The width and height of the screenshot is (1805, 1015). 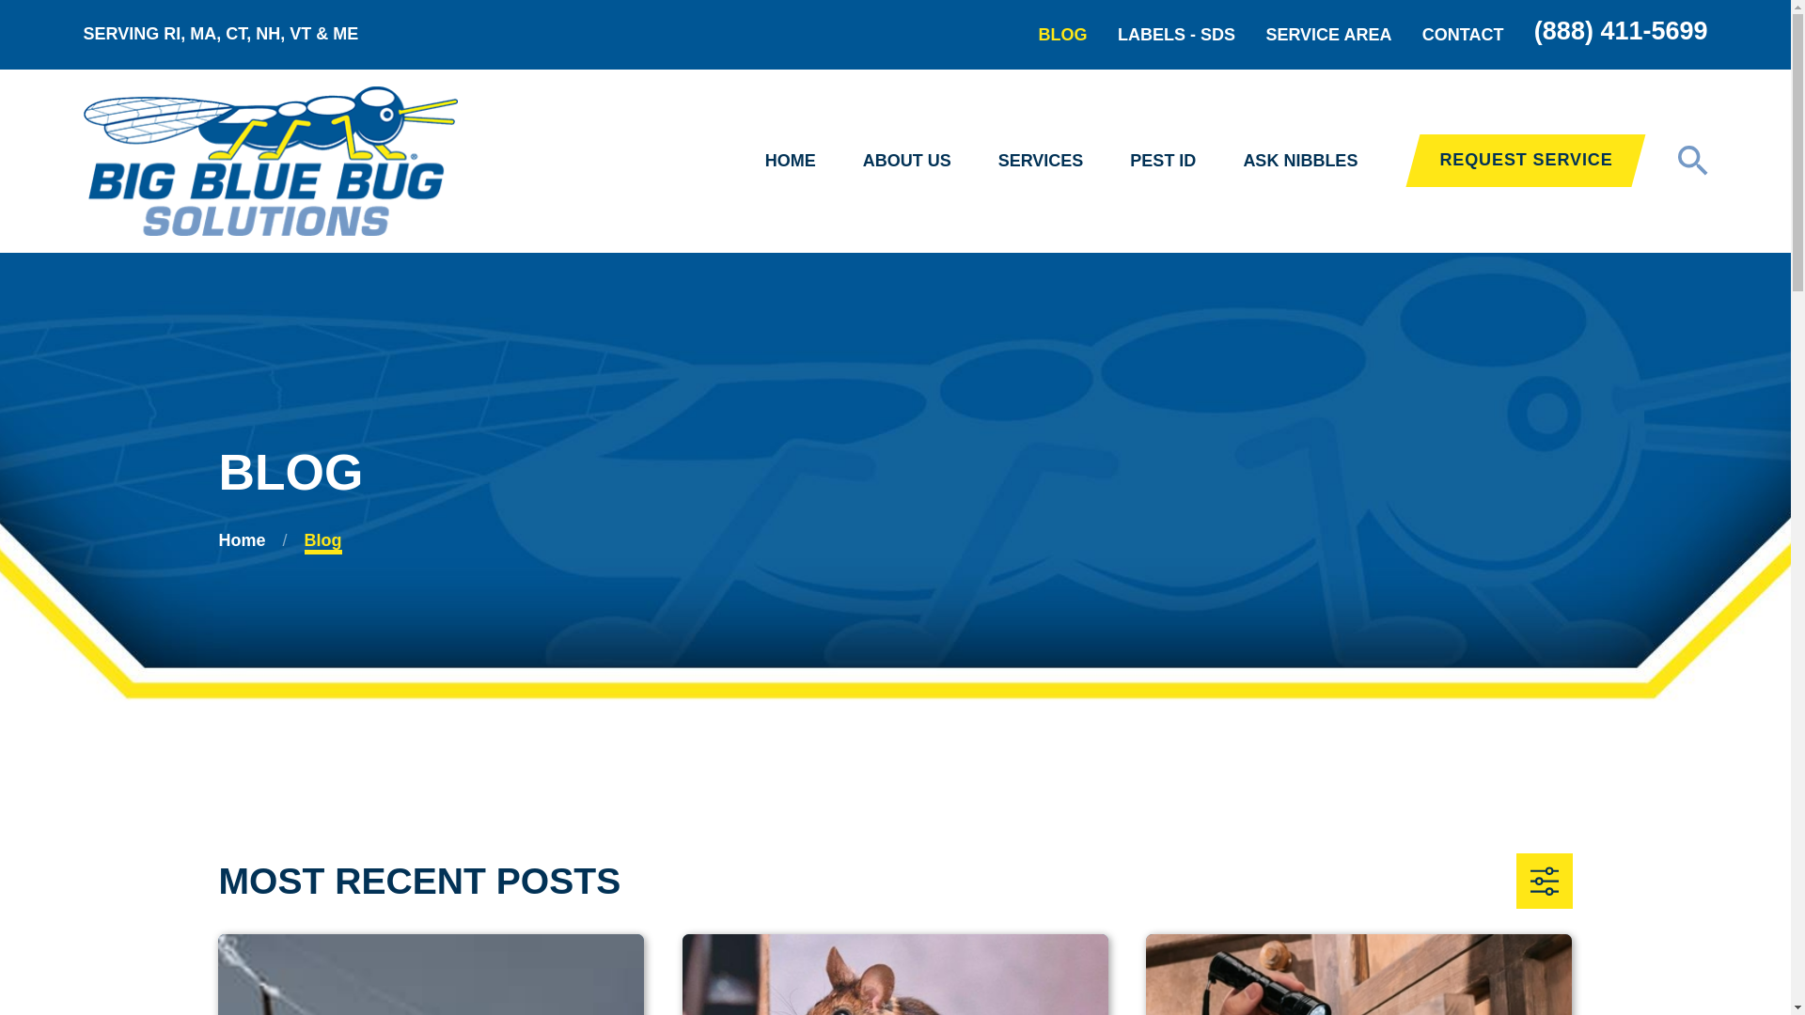 I want to click on Home, so click(x=269, y=160).